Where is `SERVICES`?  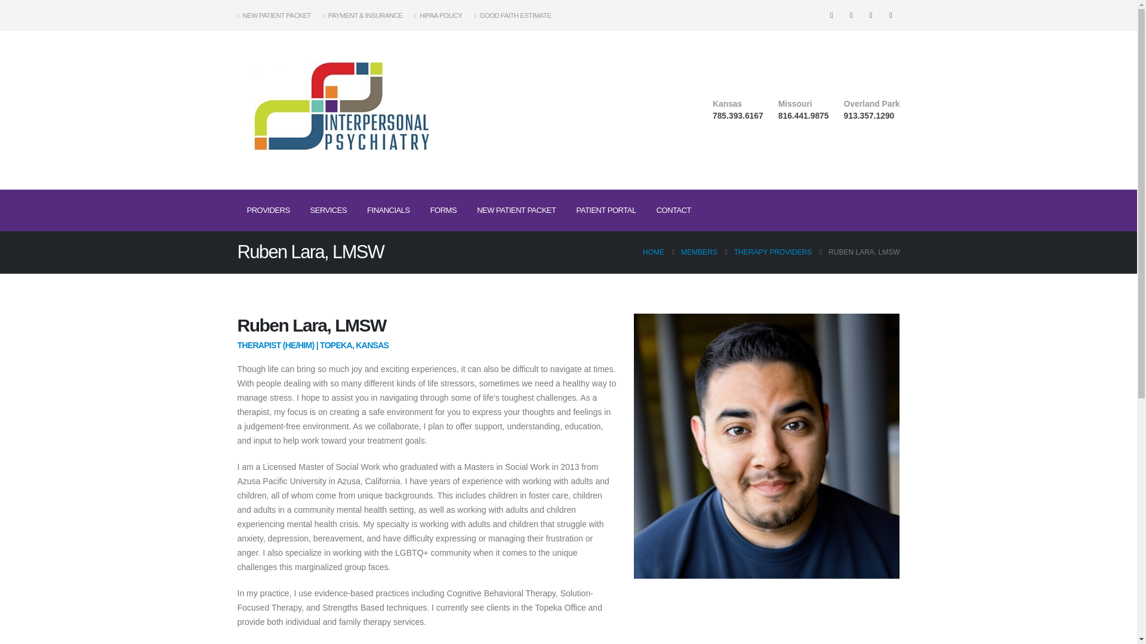 SERVICES is located at coordinates (328, 210).